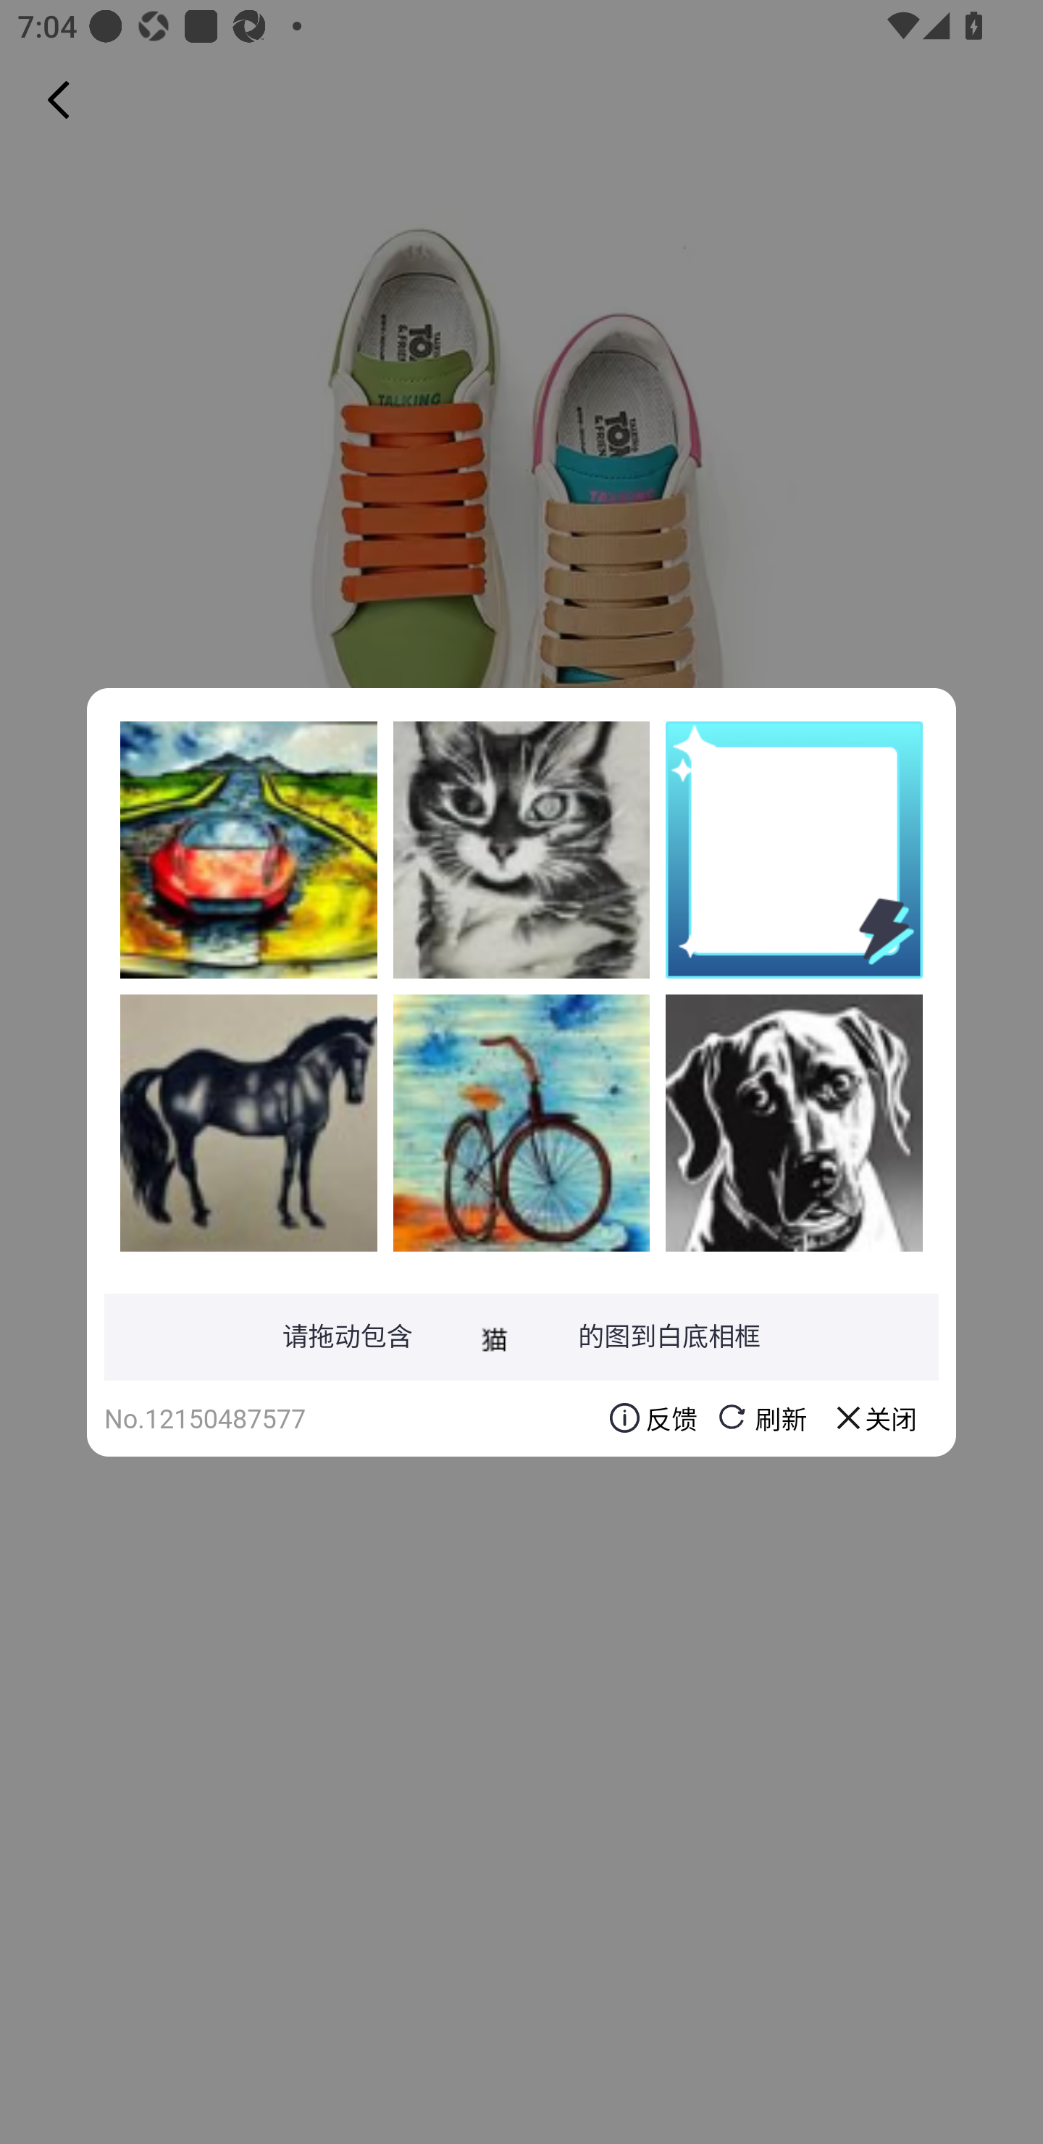  Describe the element at coordinates (248, 850) in the screenshot. I see `nxu358fNuL21dVqSnvSIOkh3` at that location.